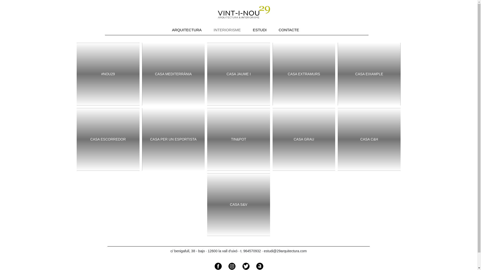 This screenshot has width=481, height=270. Describe the element at coordinates (227, 30) in the screenshot. I see `INTERIORISME` at that location.